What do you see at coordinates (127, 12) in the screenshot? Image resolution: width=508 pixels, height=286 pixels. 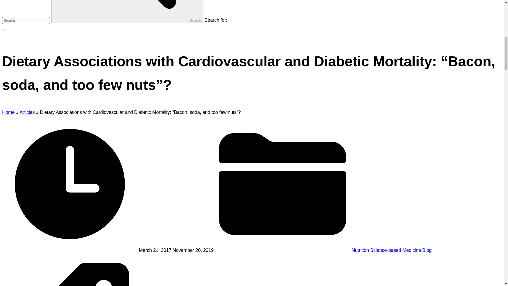 I see `Search` at bounding box center [127, 12].